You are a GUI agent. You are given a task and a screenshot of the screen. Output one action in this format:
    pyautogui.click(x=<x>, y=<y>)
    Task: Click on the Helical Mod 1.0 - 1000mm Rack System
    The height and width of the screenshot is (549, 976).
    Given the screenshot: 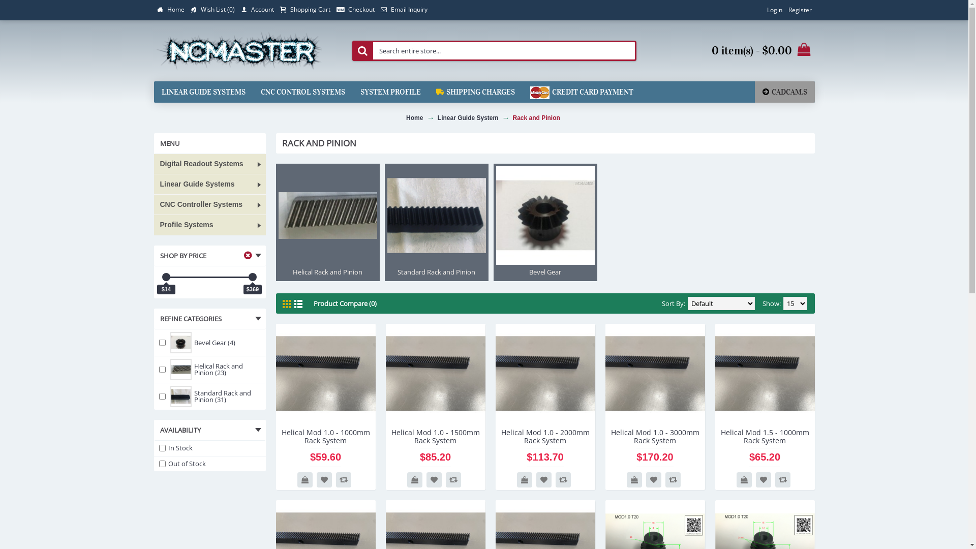 What is the action you would take?
    pyautogui.click(x=325, y=374)
    